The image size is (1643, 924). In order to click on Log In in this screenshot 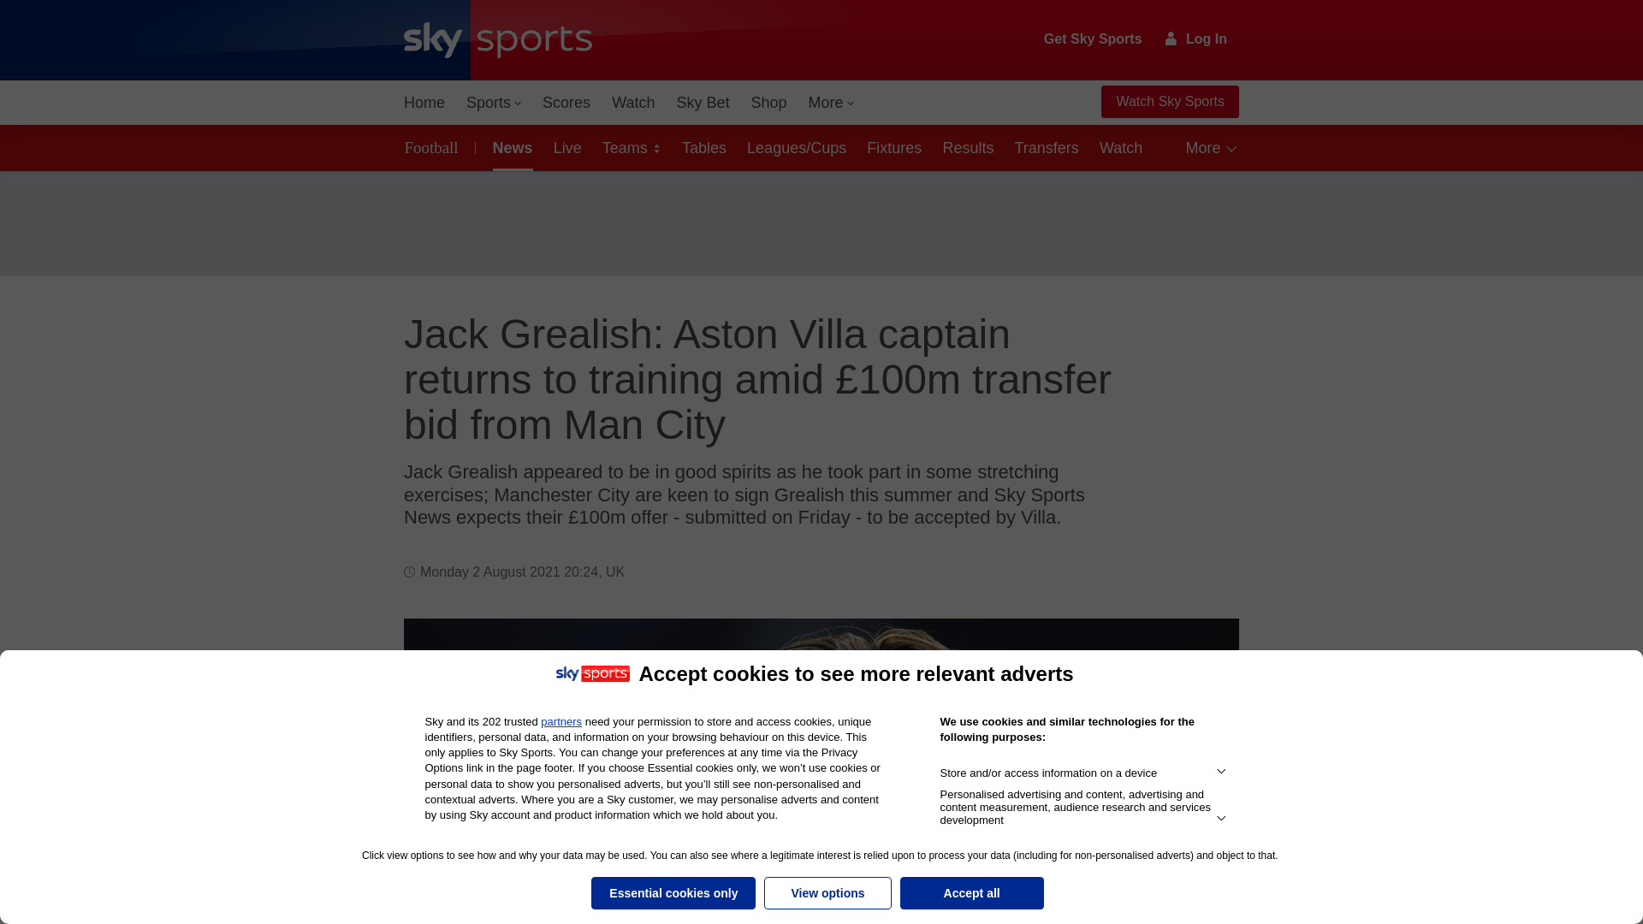, I will do `click(1196, 38)`.